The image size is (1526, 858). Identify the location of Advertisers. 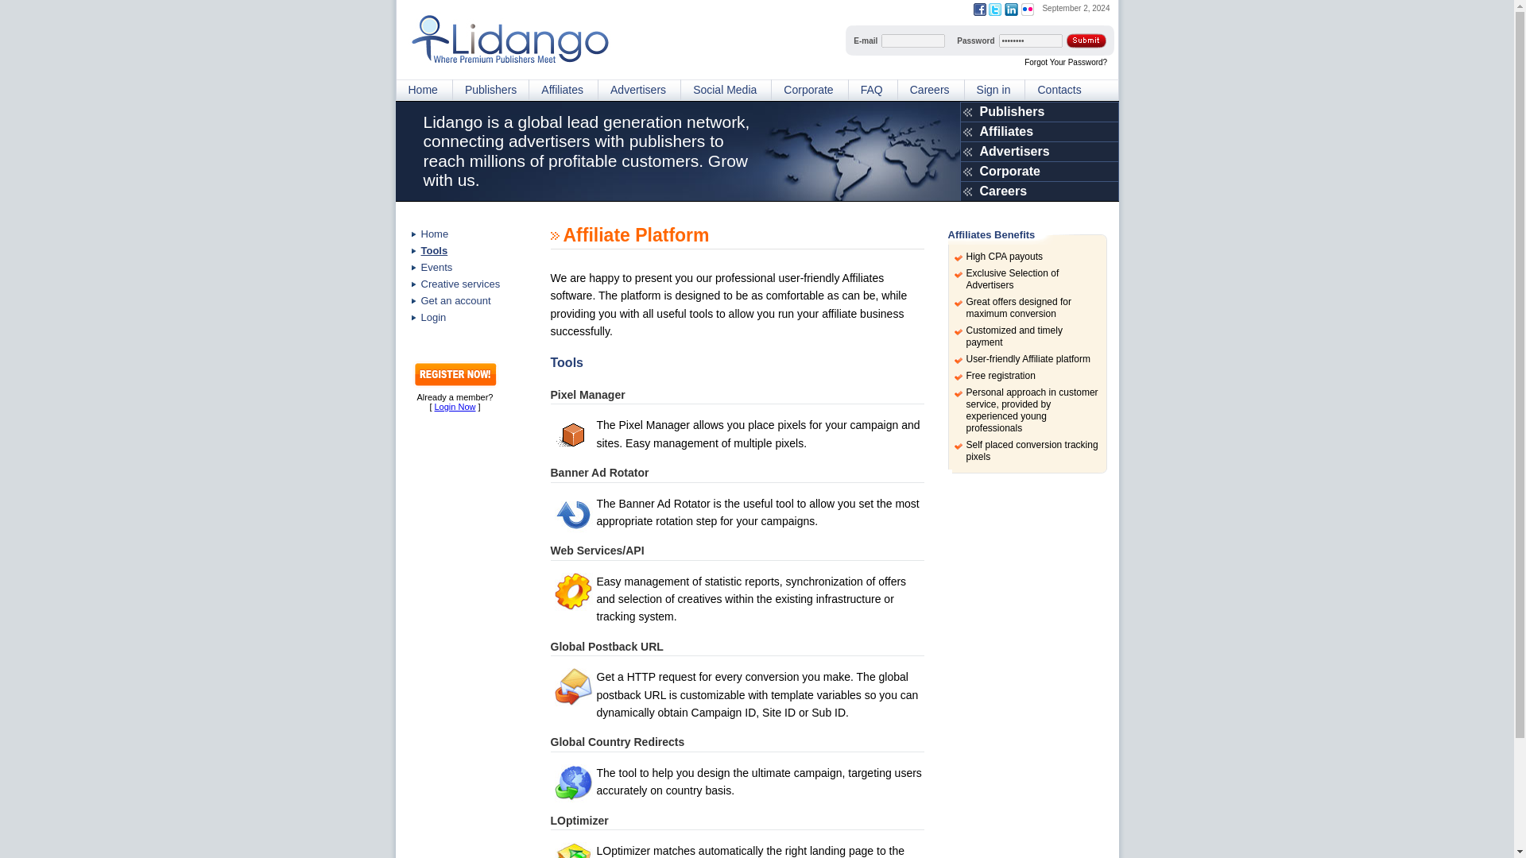
(637, 90).